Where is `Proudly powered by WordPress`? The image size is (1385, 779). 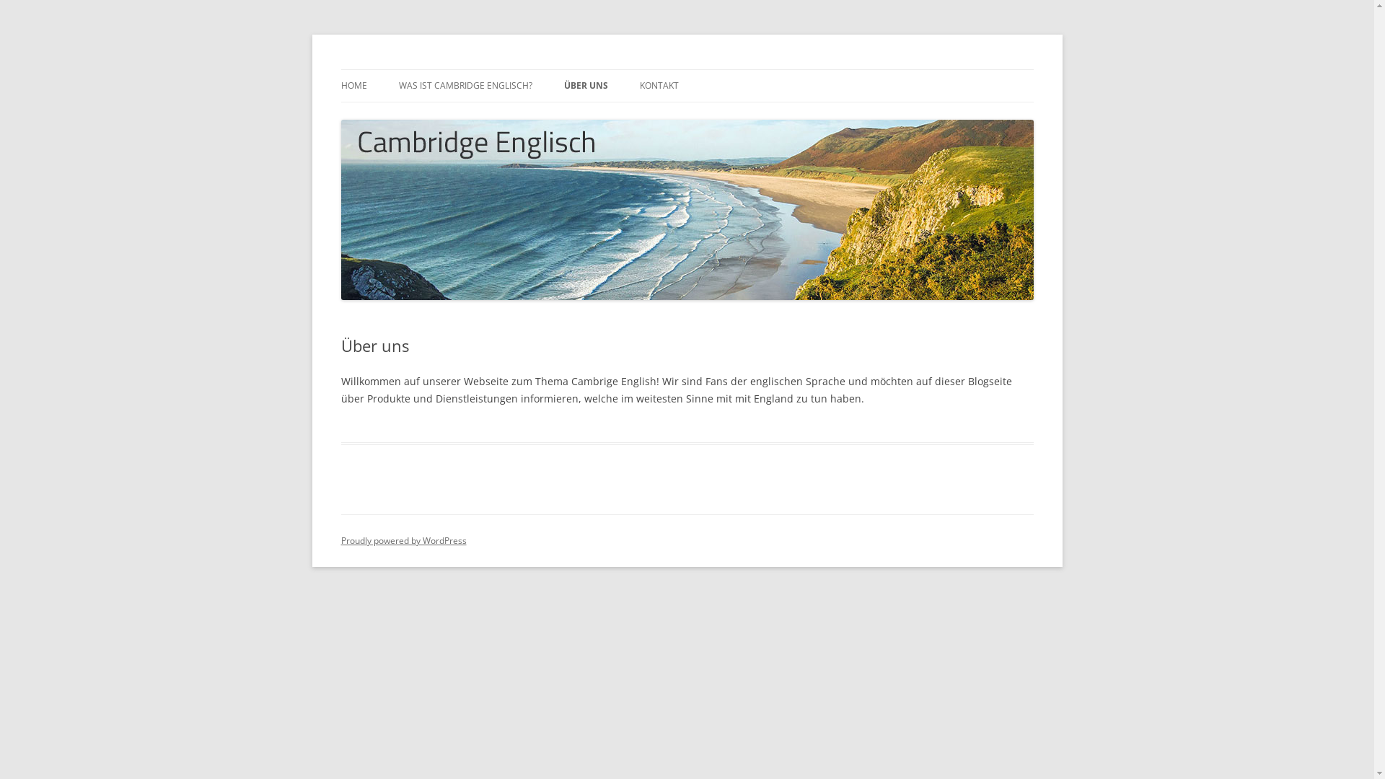
Proudly powered by WordPress is located at coordinates (403, 541).